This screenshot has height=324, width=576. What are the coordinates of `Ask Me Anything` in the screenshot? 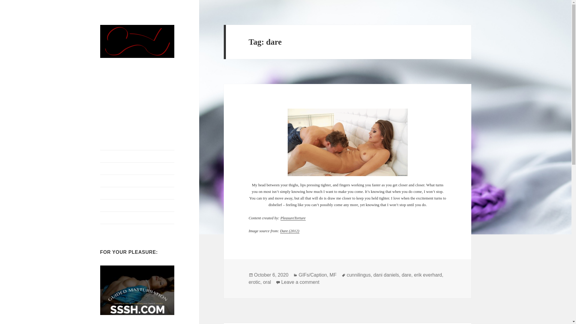 It's located at (293, 218).